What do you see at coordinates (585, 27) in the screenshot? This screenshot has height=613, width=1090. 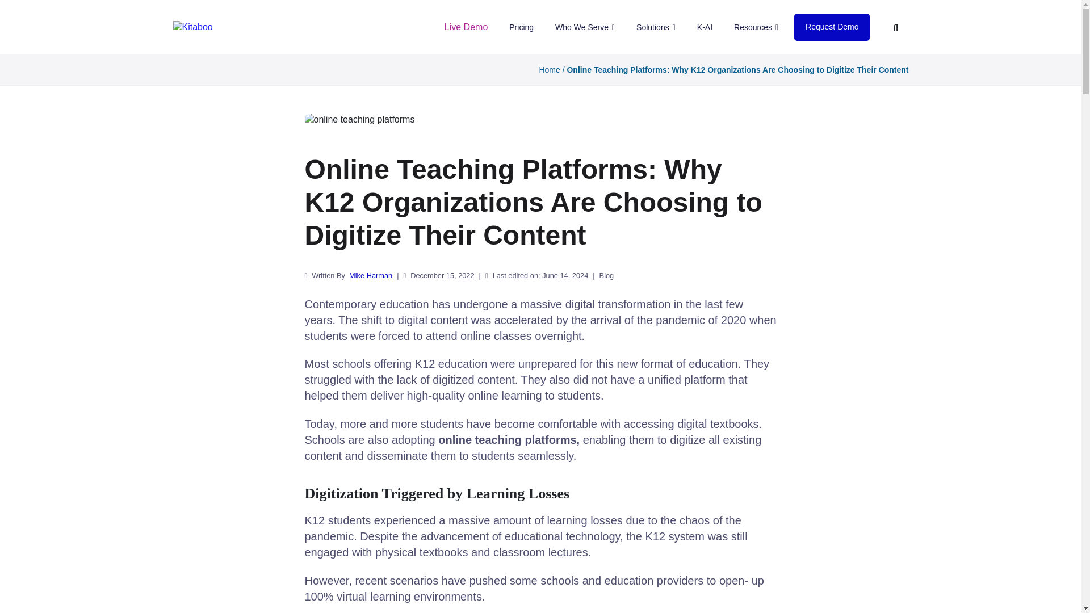 I see `Who We Serve` at bounding box center [585, 27].